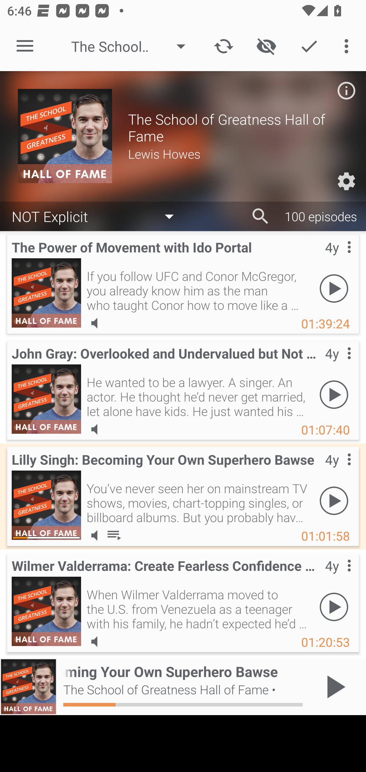  Describe the element at coordinates (133, 46) in the screenshot. I see `The School of Greatness Hall of Fame` at that location.